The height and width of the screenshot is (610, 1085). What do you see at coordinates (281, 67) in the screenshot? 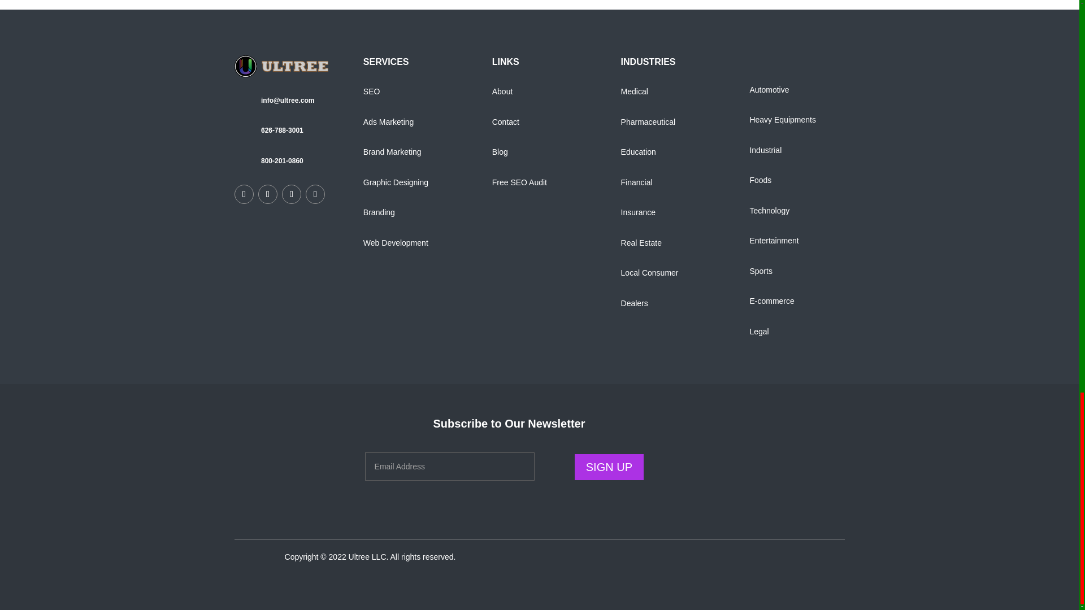
I see `ultree` at bounding box center [281, 67].